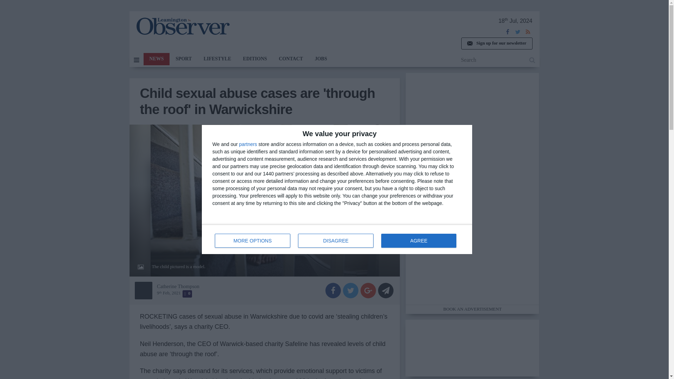 This screenshot has height=379, width=674. Describe the element at coordinates (255, 59) in the screenshot. I see `LIFESTYLE` at that location.